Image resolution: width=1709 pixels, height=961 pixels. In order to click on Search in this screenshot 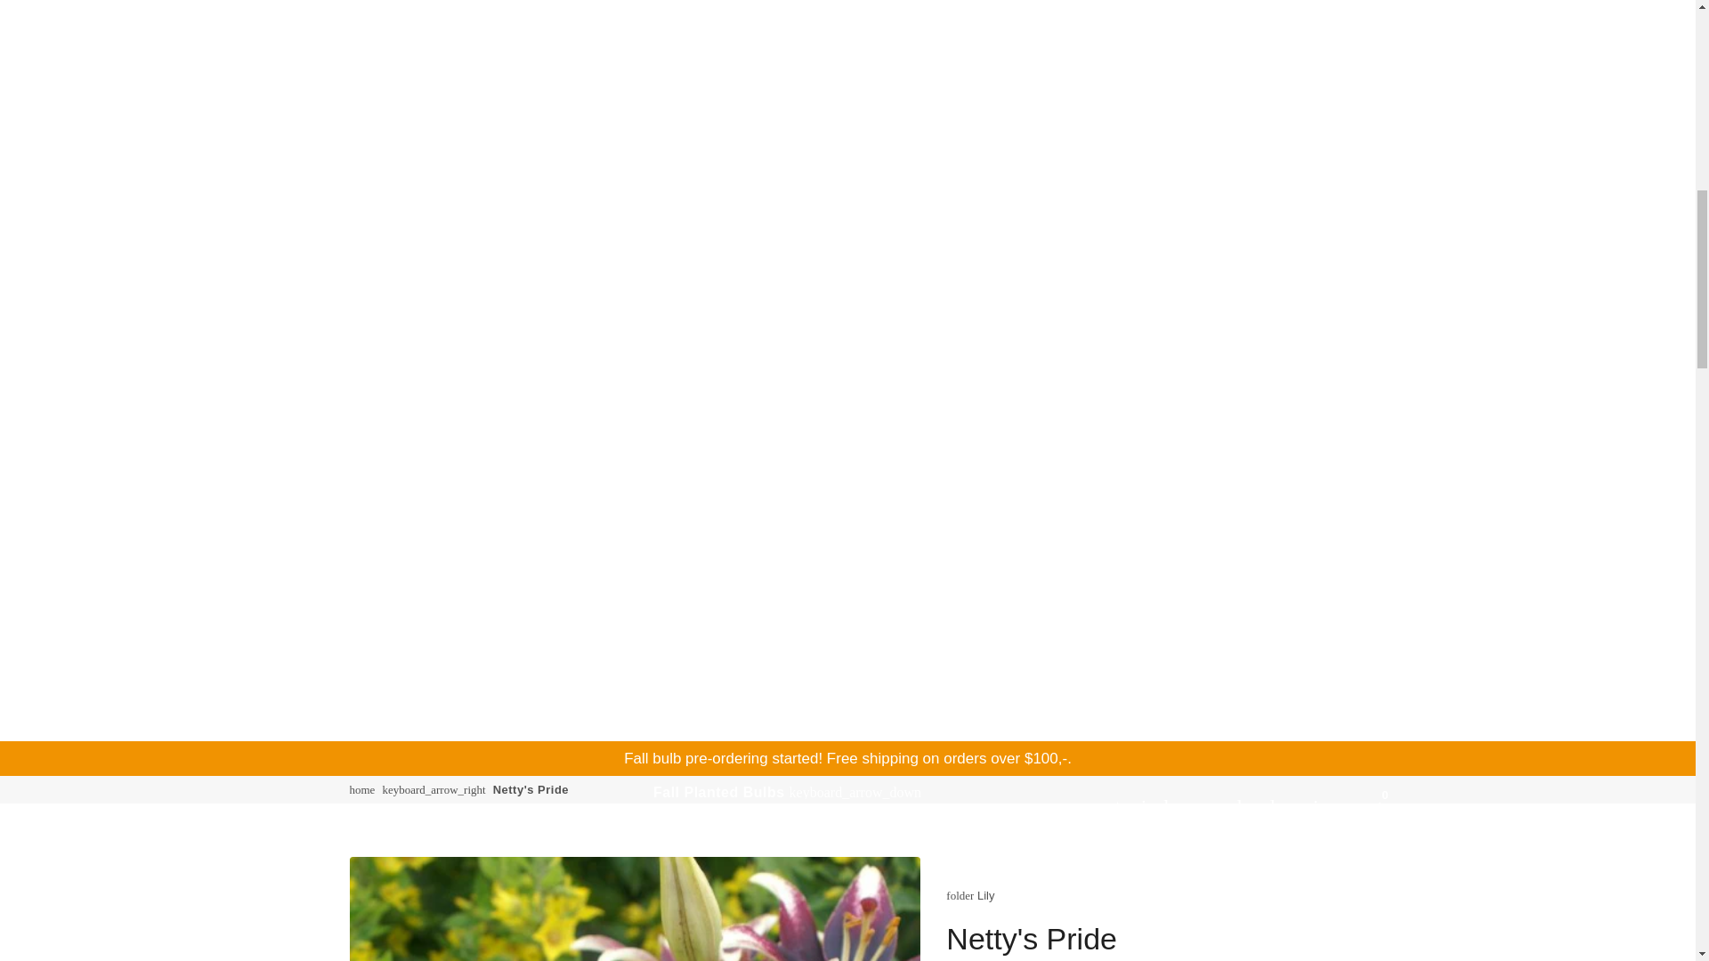, I will do `click(1219, 805)`.